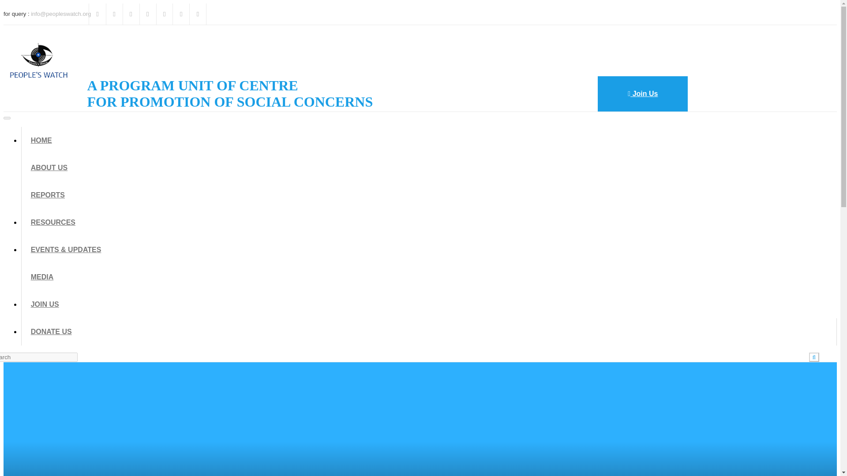 This screenshot has width=847, height=476. I want to click on Join Us, so click(643, 93).